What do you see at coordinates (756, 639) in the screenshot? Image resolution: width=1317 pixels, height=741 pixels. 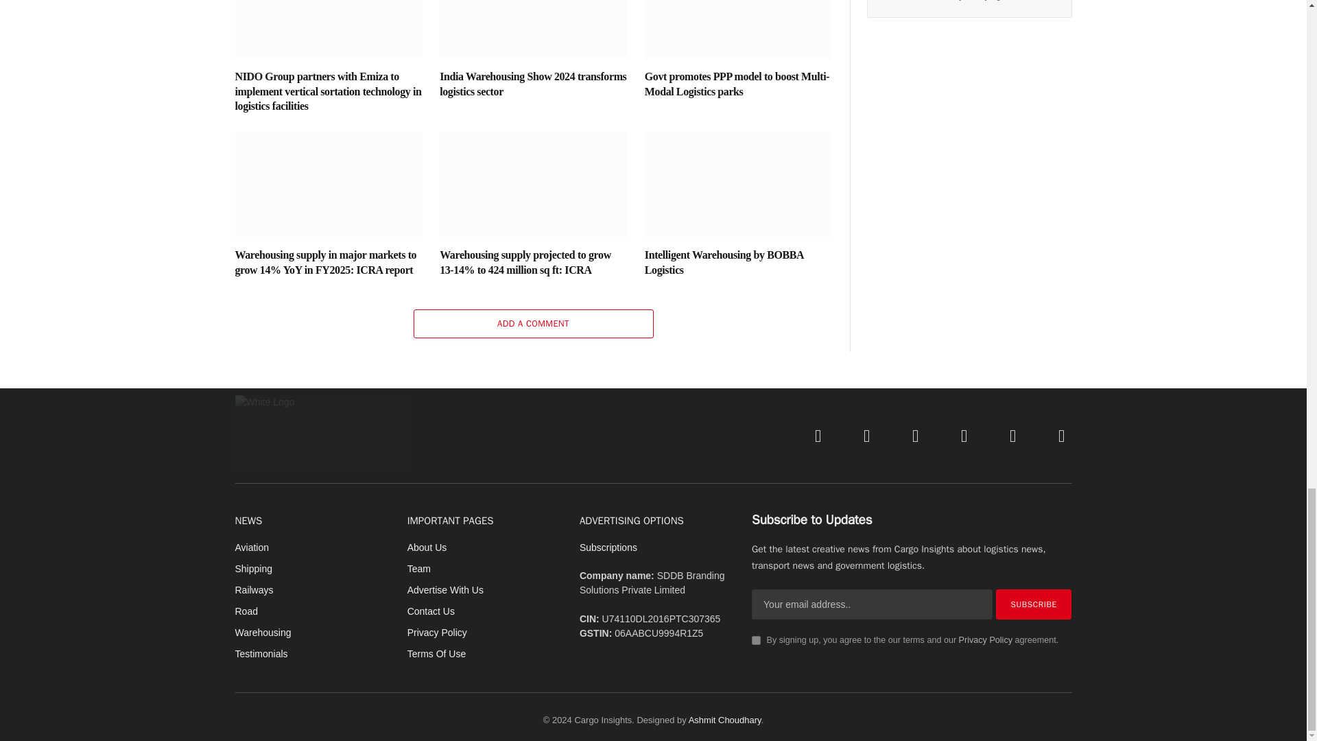 I see `on` at bounding box center [756, 639].